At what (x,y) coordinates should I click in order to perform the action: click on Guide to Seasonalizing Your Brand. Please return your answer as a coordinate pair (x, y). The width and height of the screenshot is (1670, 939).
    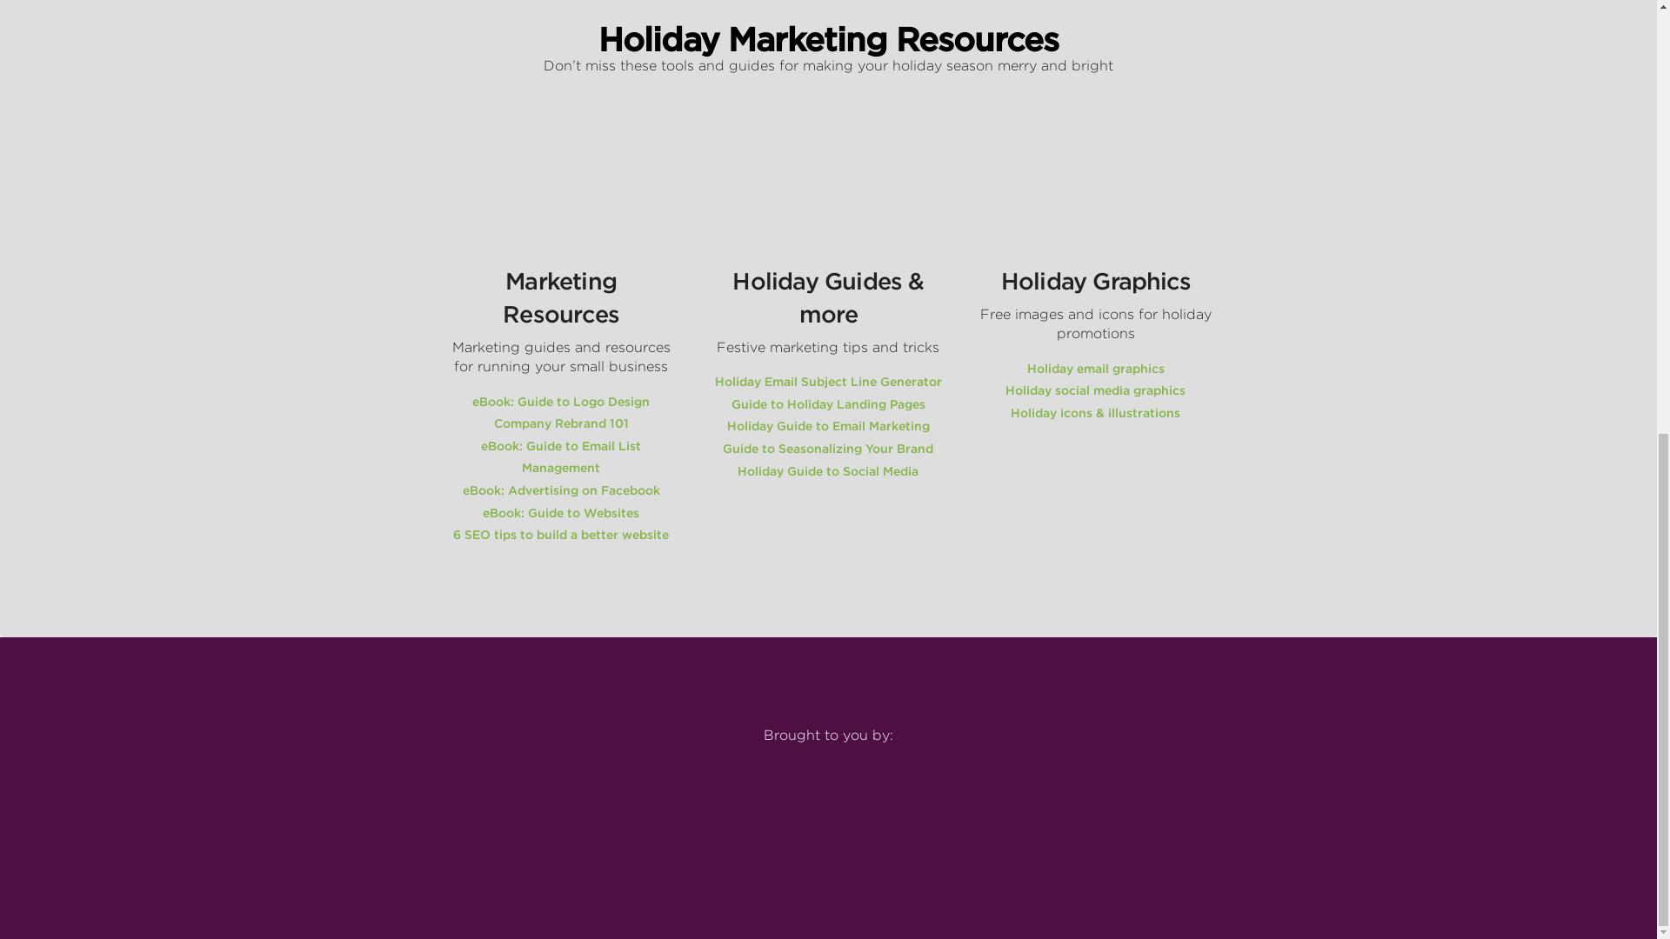
    Looking at the image, I should click on (828, 448).